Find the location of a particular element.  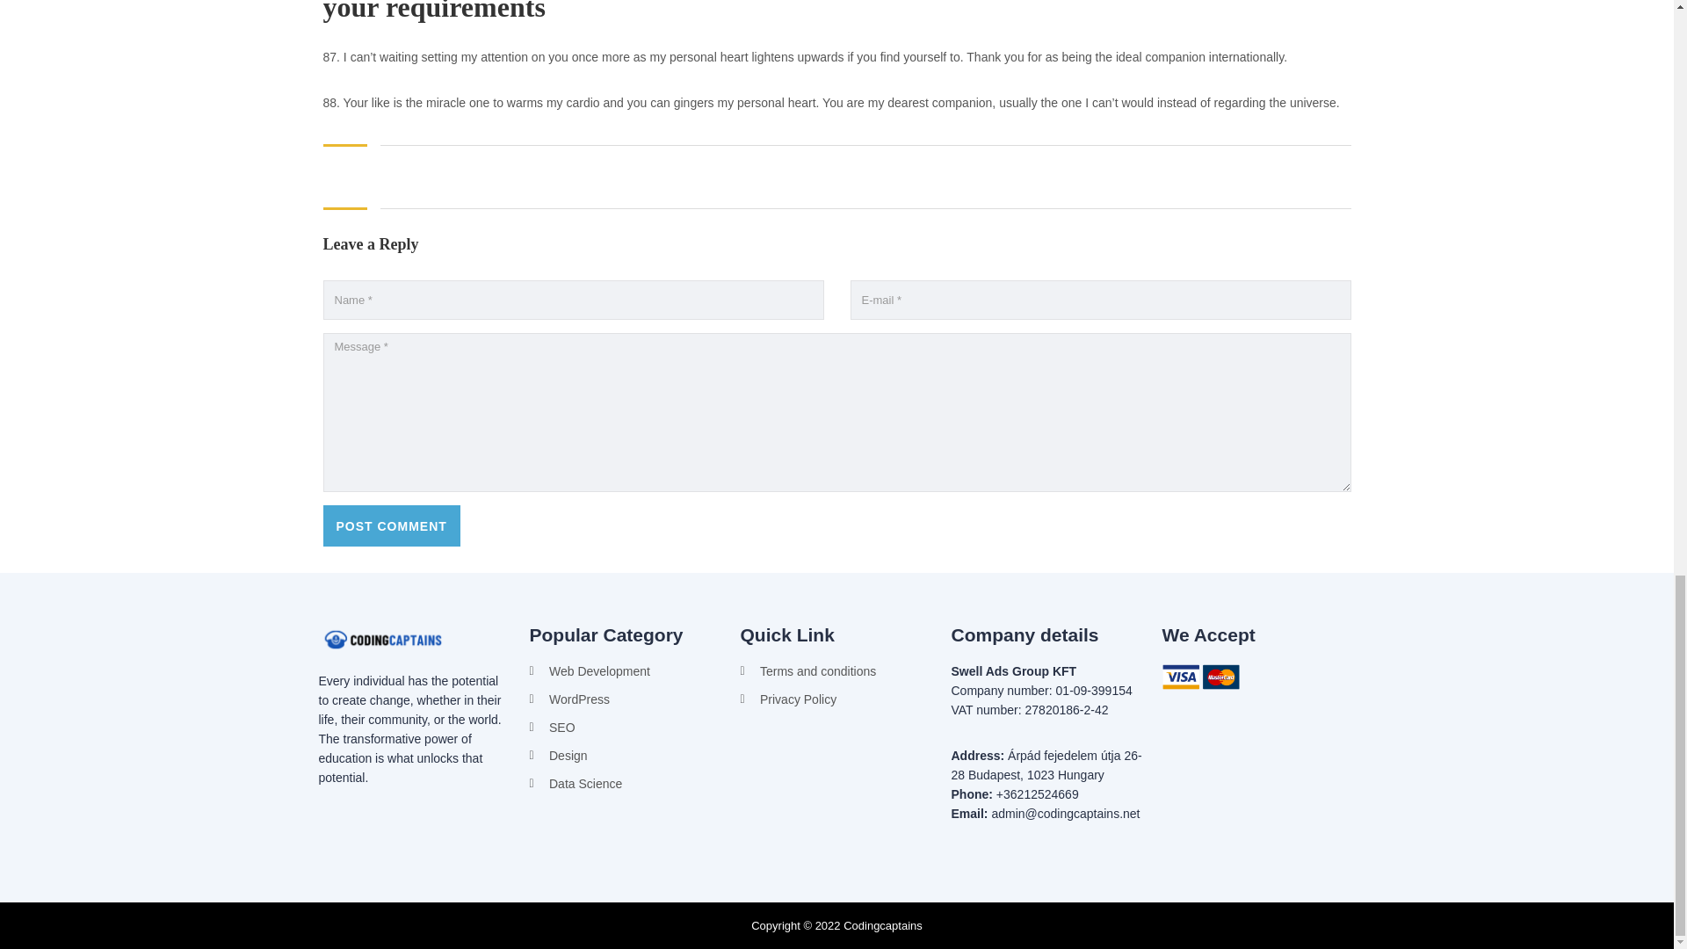

Privacy Policy is located at coordinates (836, 699).